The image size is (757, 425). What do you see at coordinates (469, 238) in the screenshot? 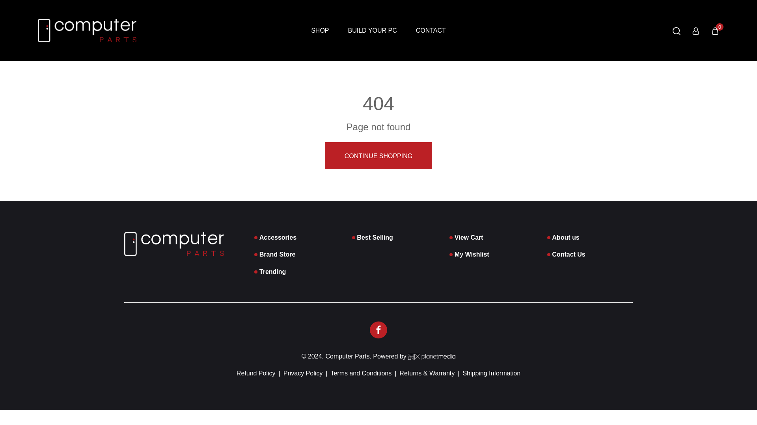
I see `View Cart` at bounding box center [469, 238].